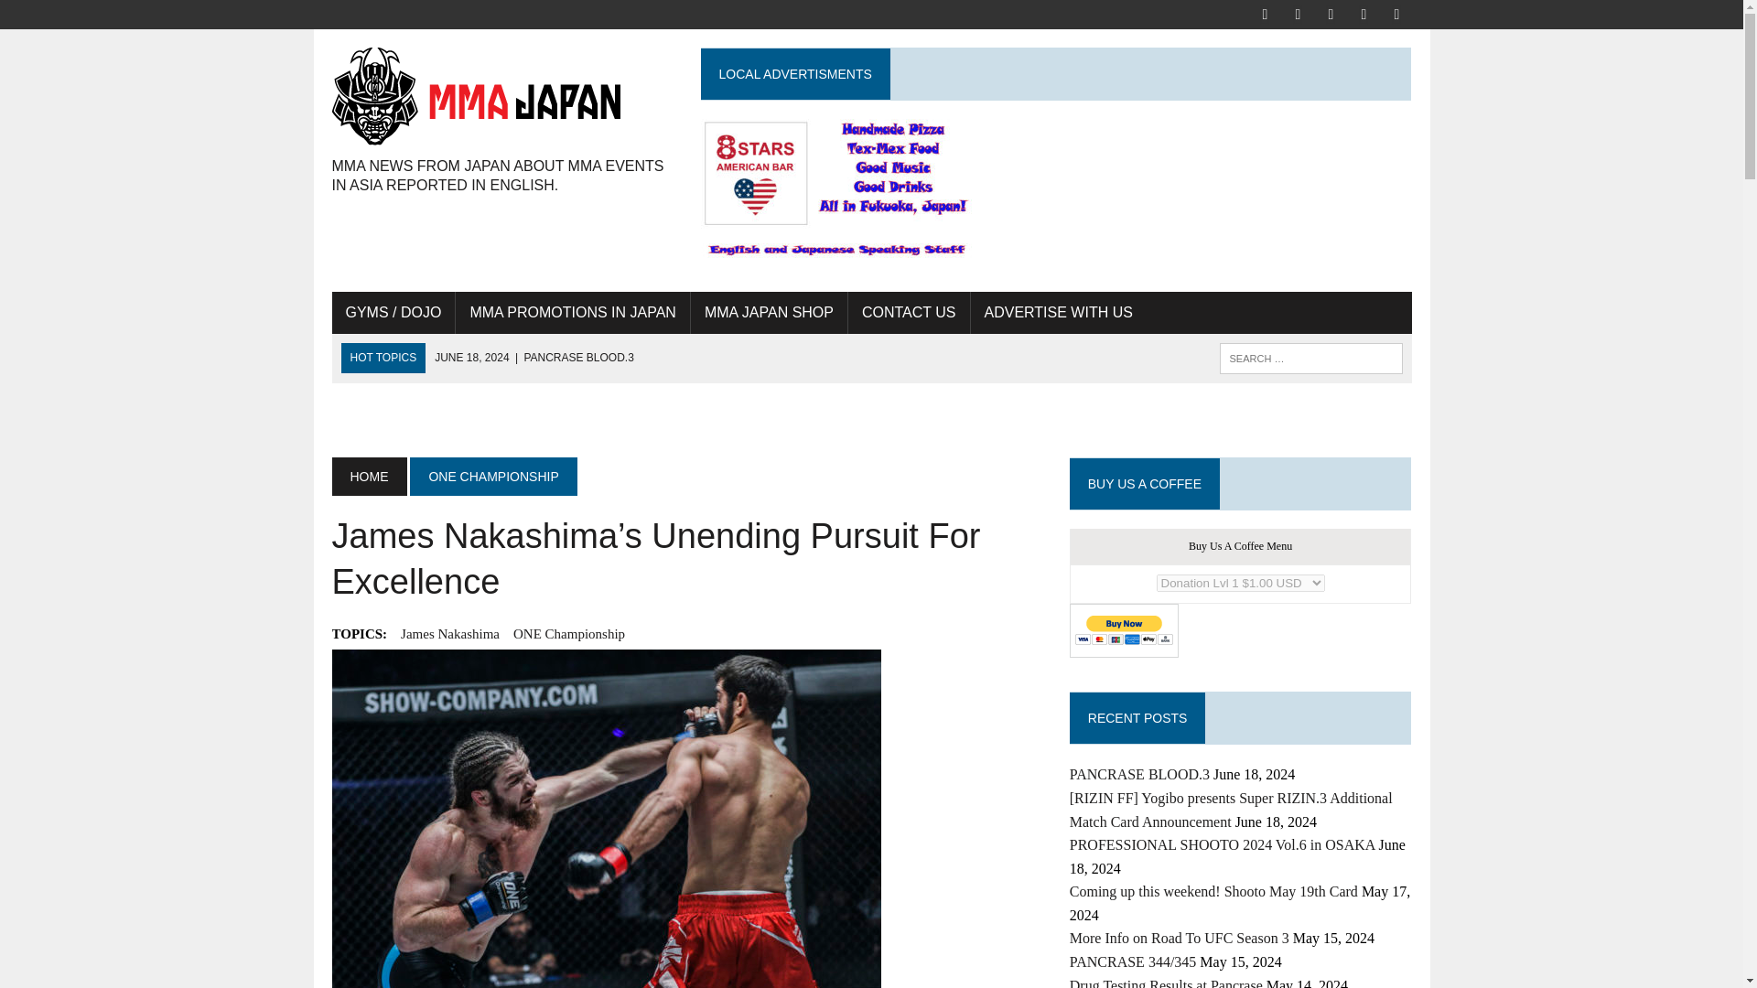  What do you see at coordinates (92, 17) in the screenshot?
I see `Search` at bounding box center [92, 17].